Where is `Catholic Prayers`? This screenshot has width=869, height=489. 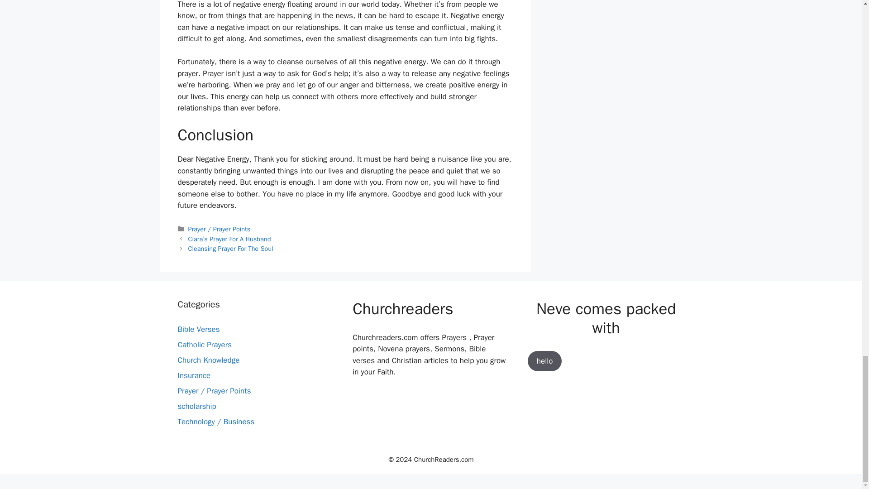
Catholic Prayers is located at coordinates (205, 345).